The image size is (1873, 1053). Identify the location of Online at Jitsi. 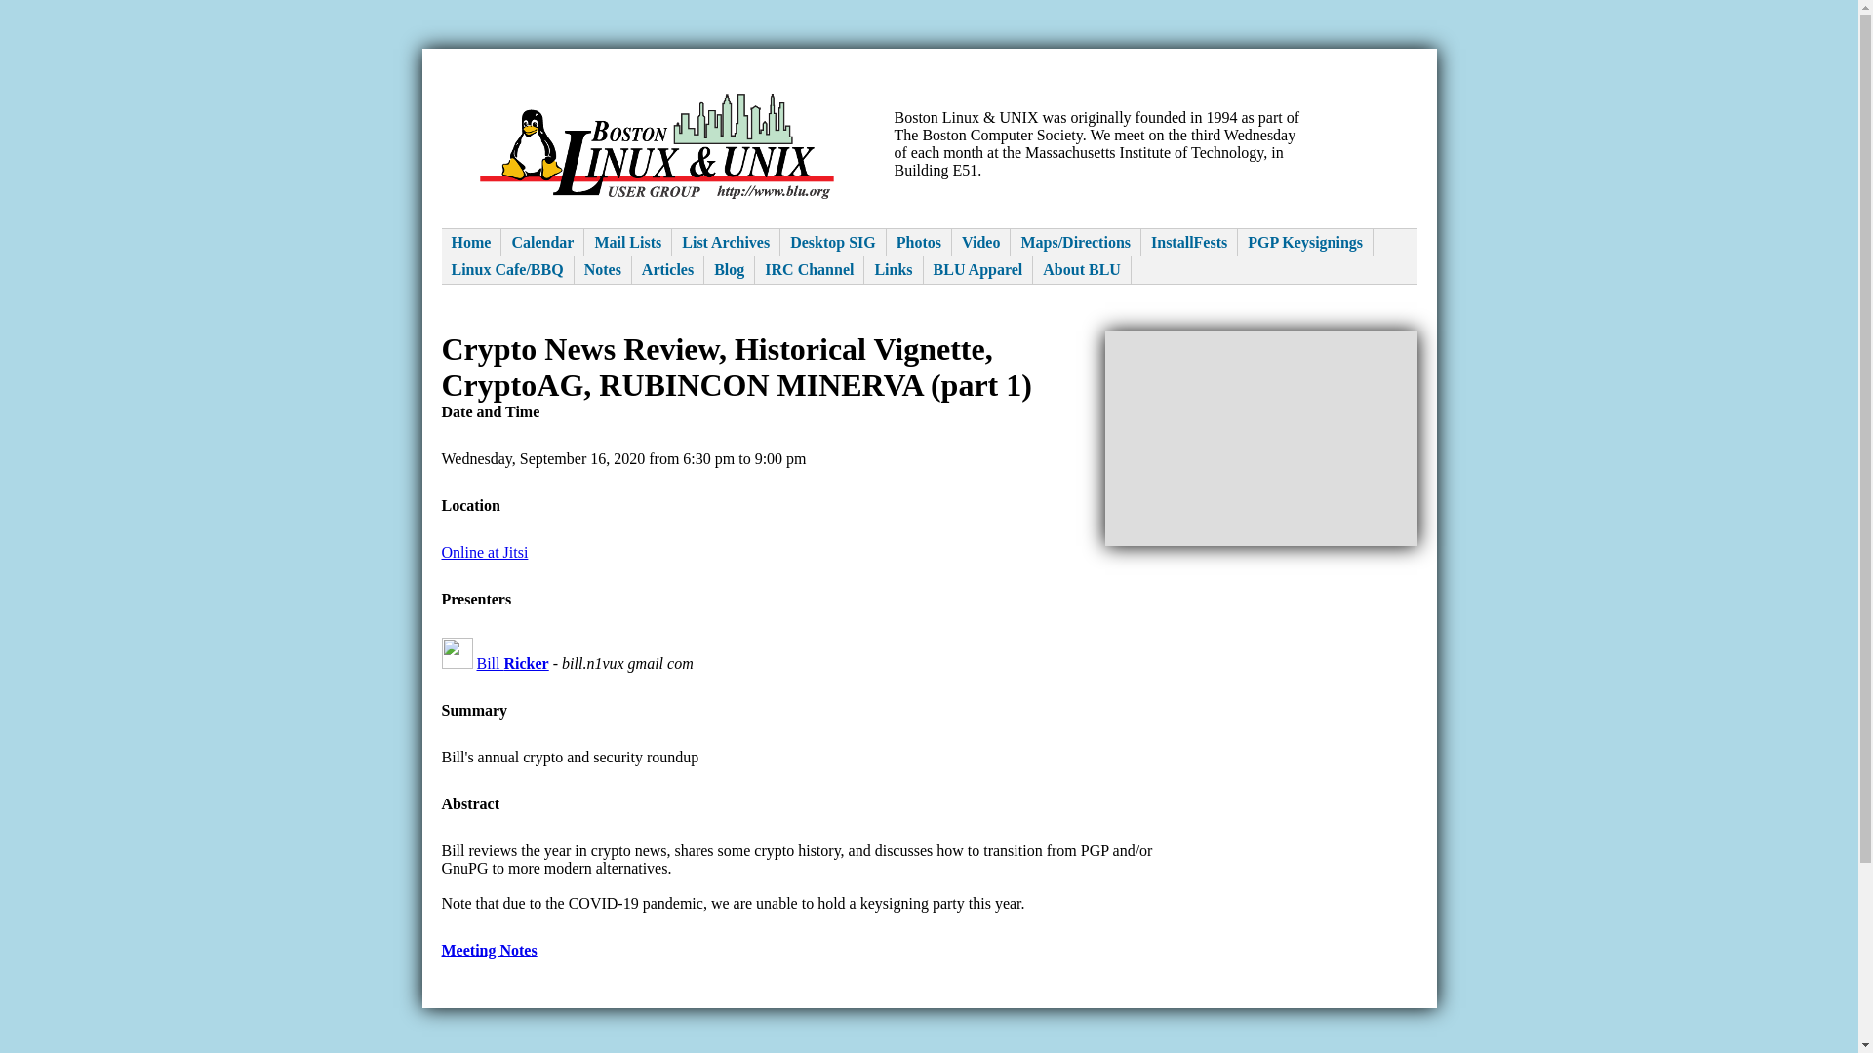
(484, 552).